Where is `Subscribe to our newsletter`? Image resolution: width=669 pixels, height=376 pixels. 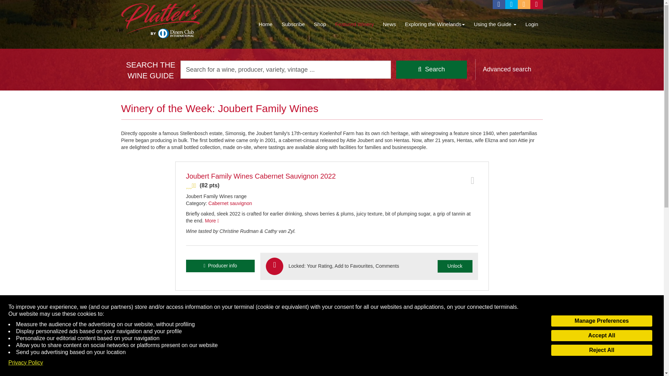
Subscribe to our newsletter is located at coordinates (537, 4).